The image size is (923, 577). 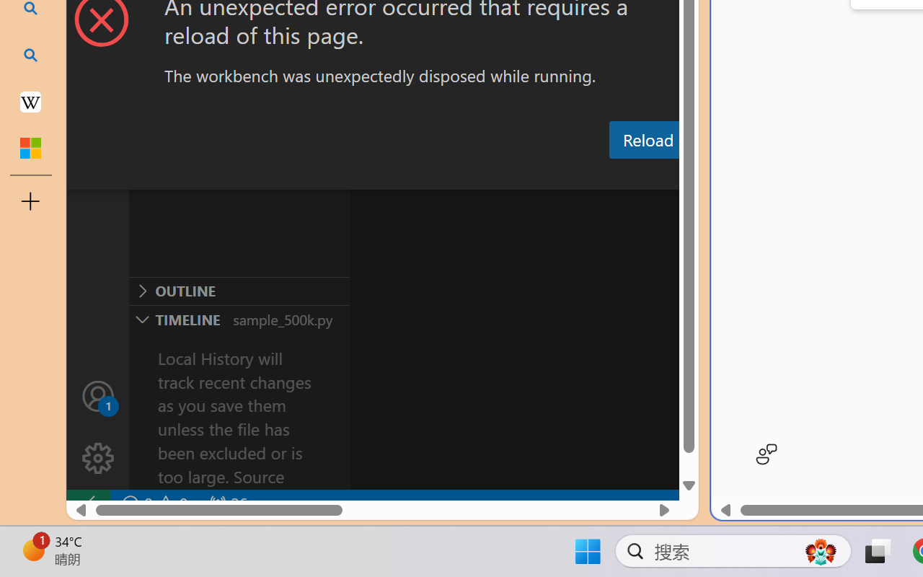 What do you see at coordinates (616, 175) in the screenshot?
I see `Debug Console (Ctrl+Shift+Y)` at bounding box center [616, 175].